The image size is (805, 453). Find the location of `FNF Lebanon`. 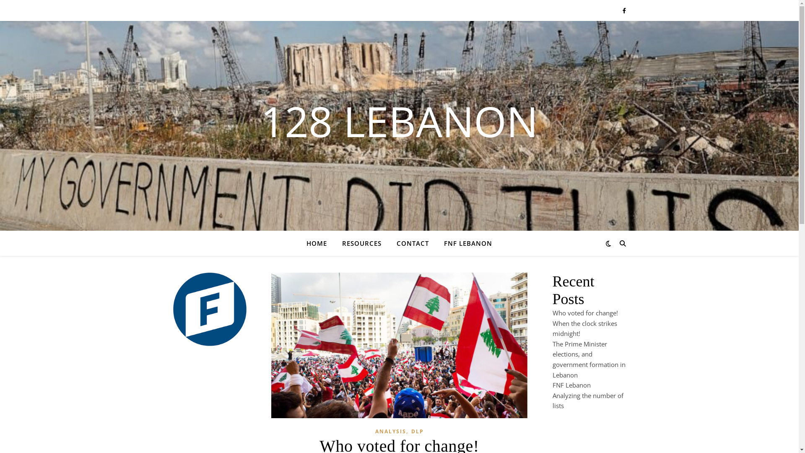

FNF Lebanon is located at coordinates (572, 385).